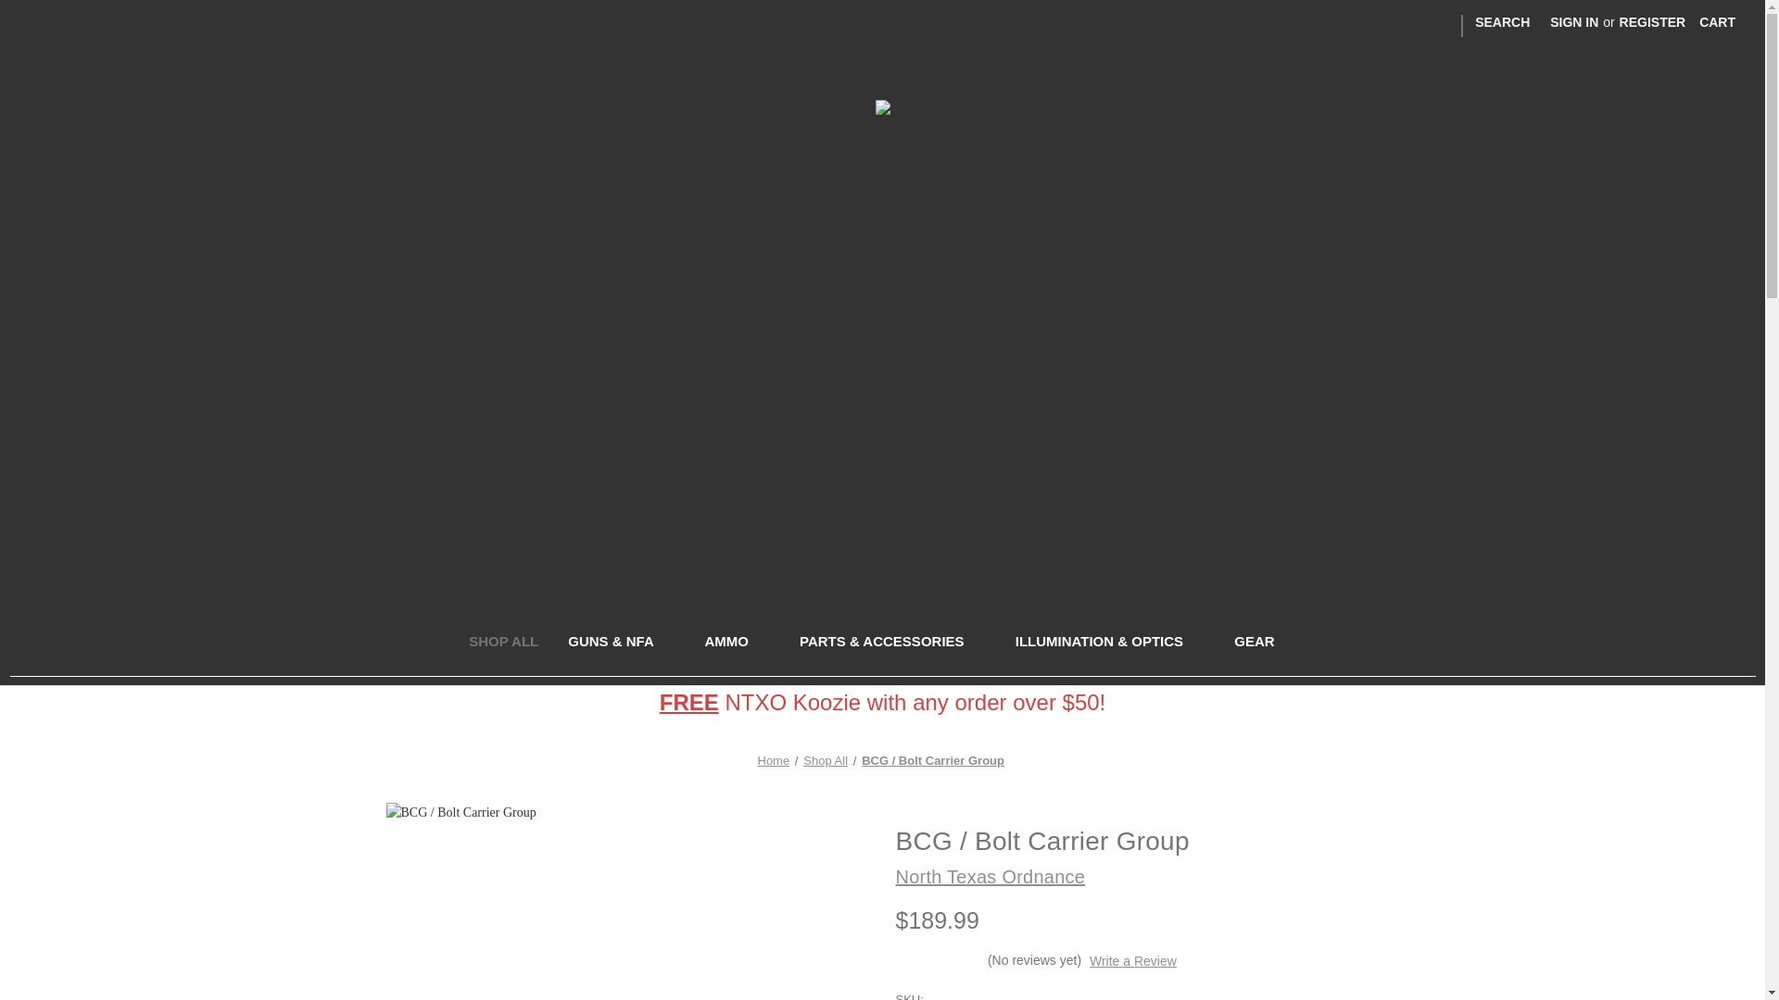  Describe the element at coordinates (737, 644) in the screenshot. I see `AMMO` at that location.